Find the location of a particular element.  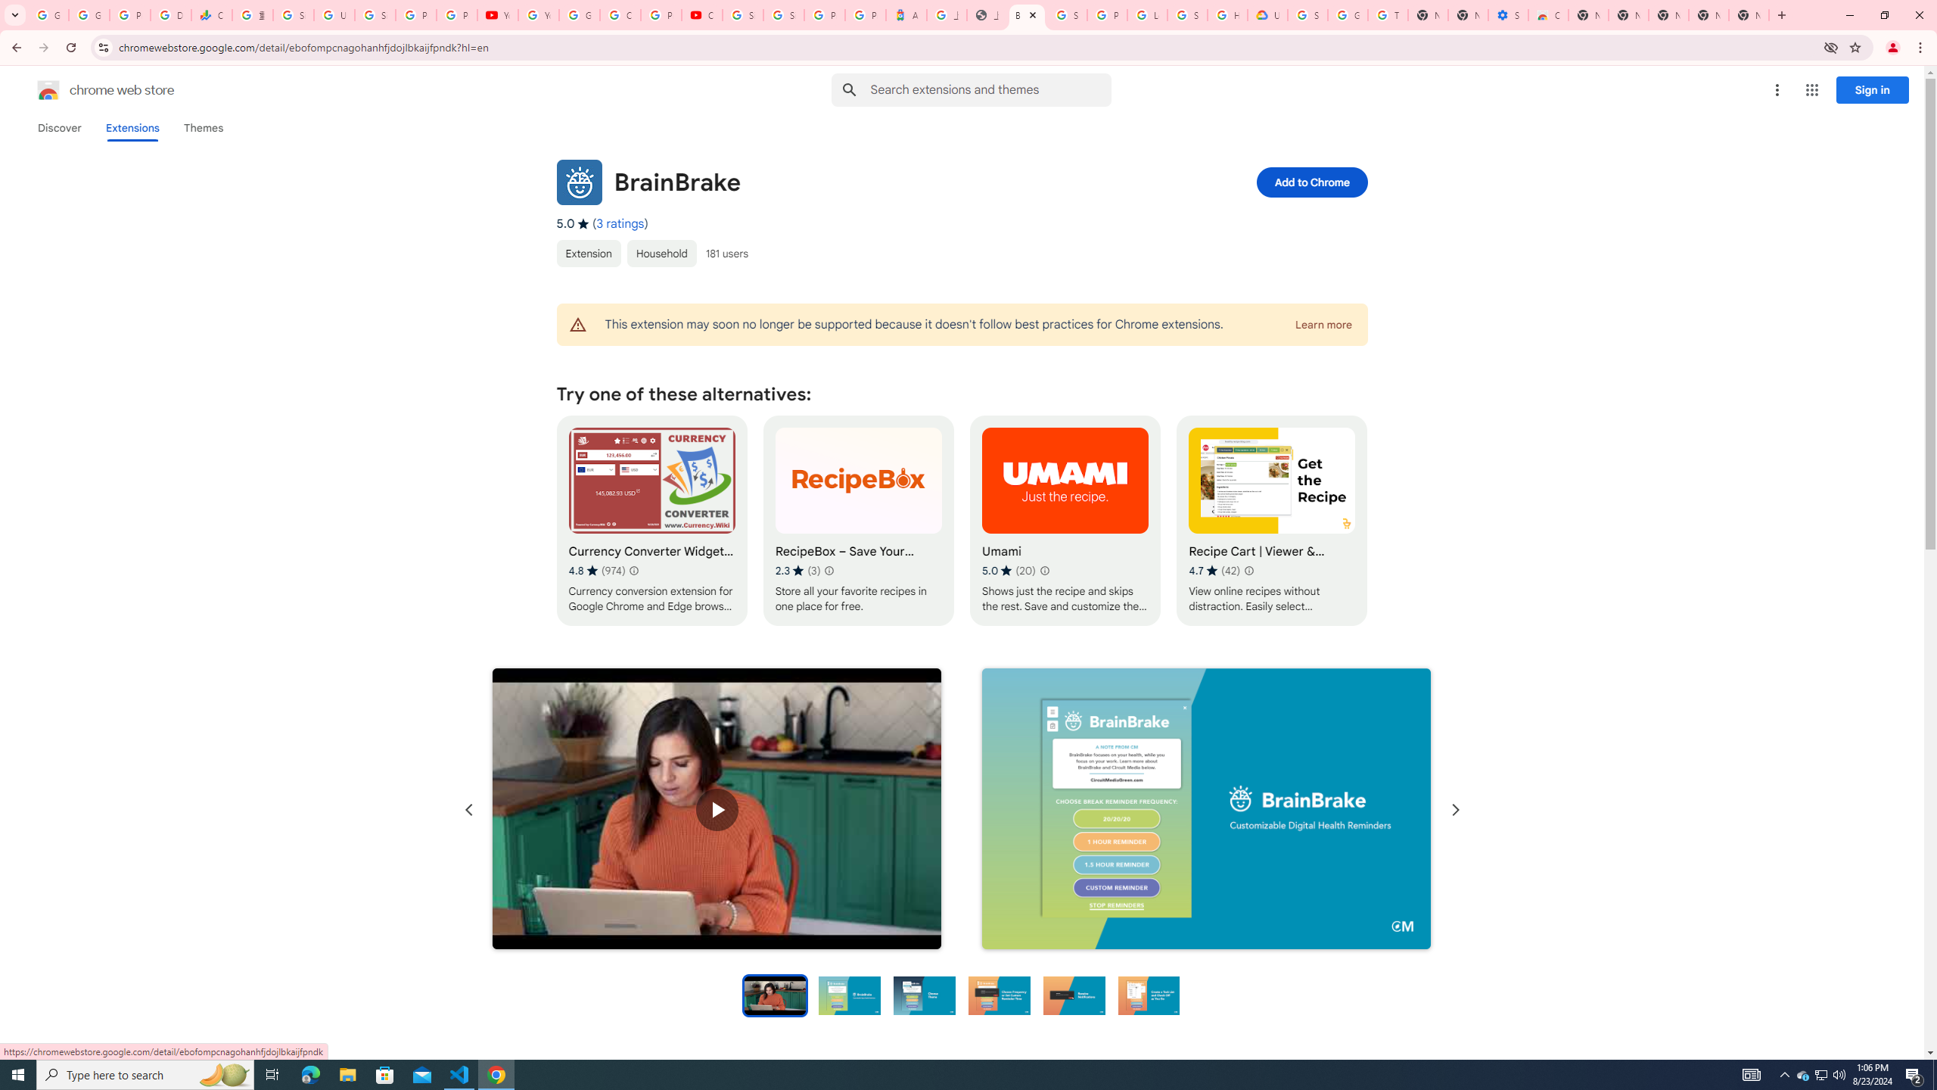

Search input is located at coordinates (990, 89).